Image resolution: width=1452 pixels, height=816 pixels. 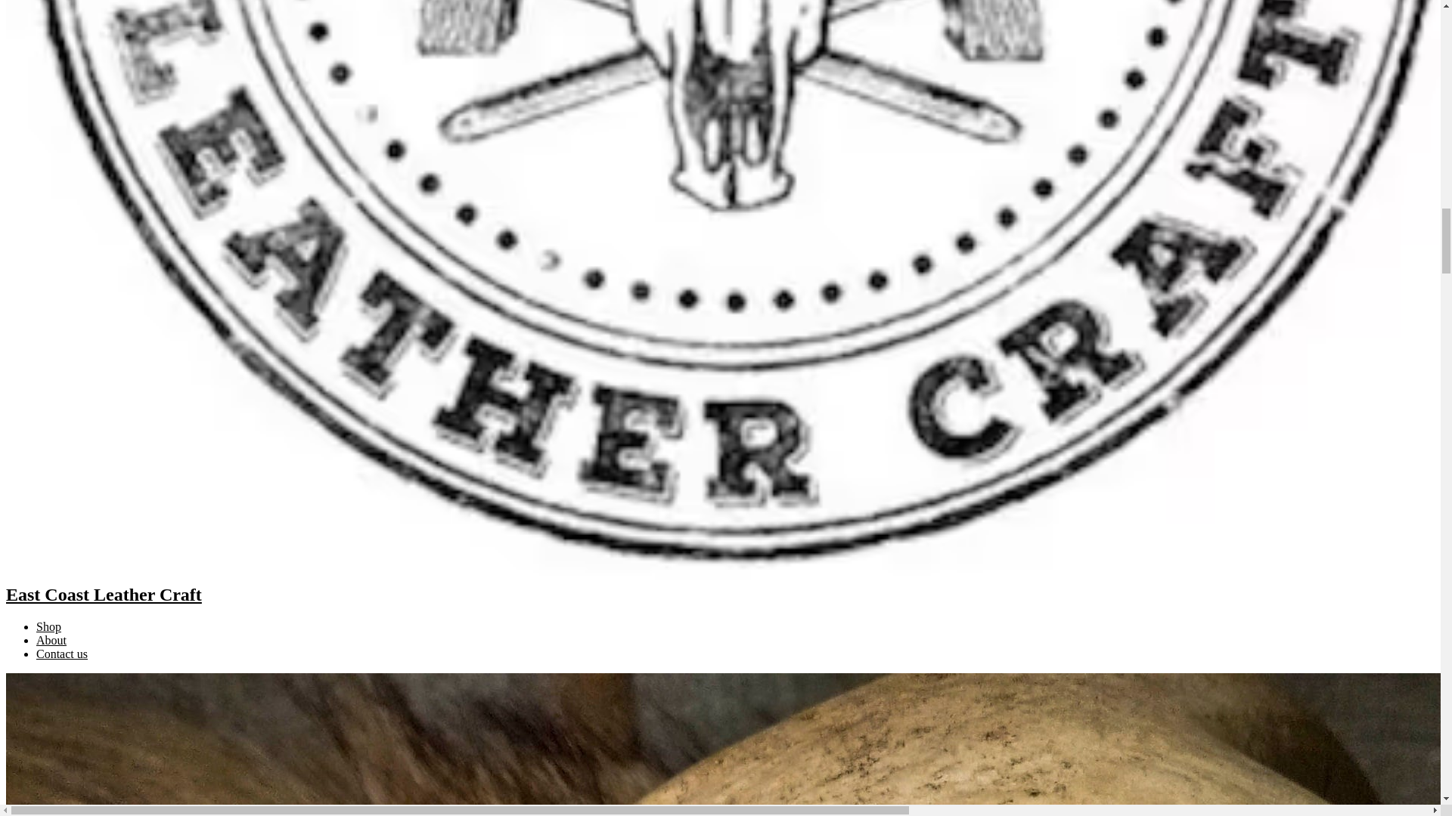 What do you see at coordinates (48, 626) in the screenshot?
I see `Shop` at bounding box center [48, 626].